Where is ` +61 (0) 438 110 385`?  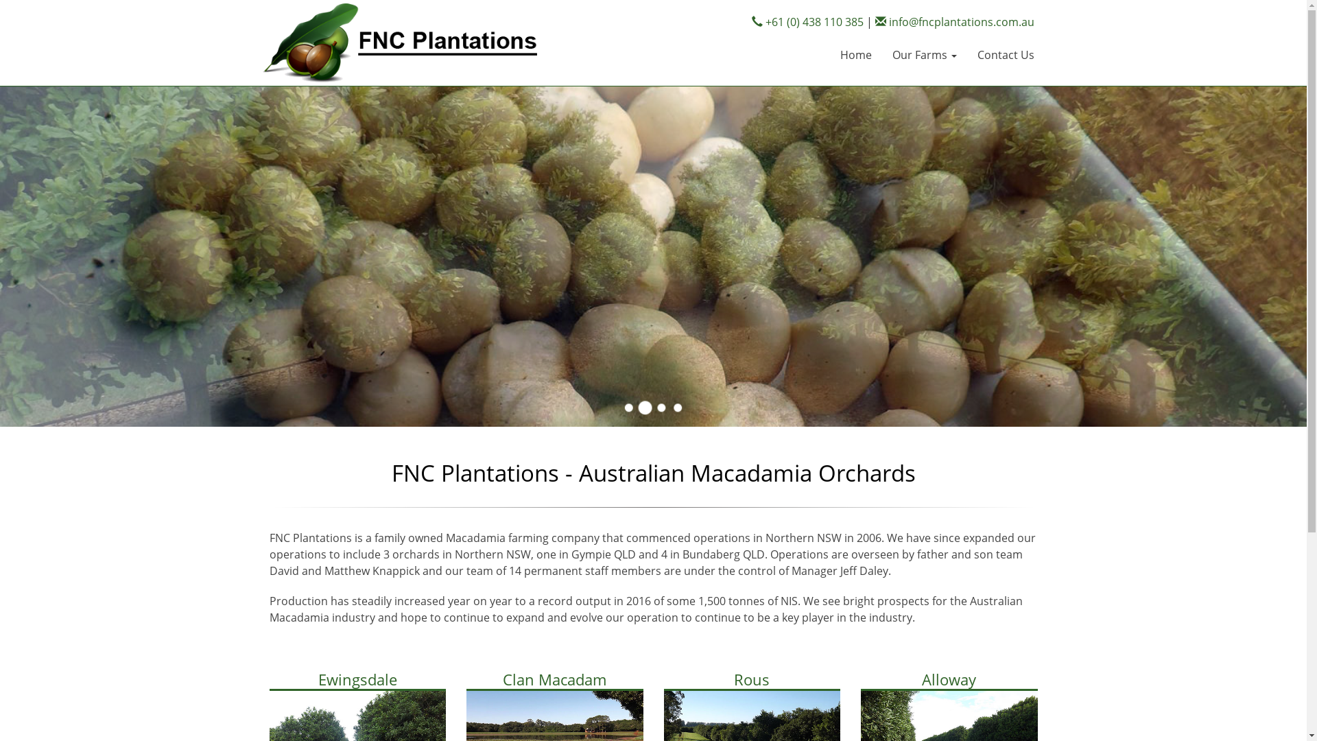
 +61 (0) 438 110 385 is located at coordinates (808, 22).